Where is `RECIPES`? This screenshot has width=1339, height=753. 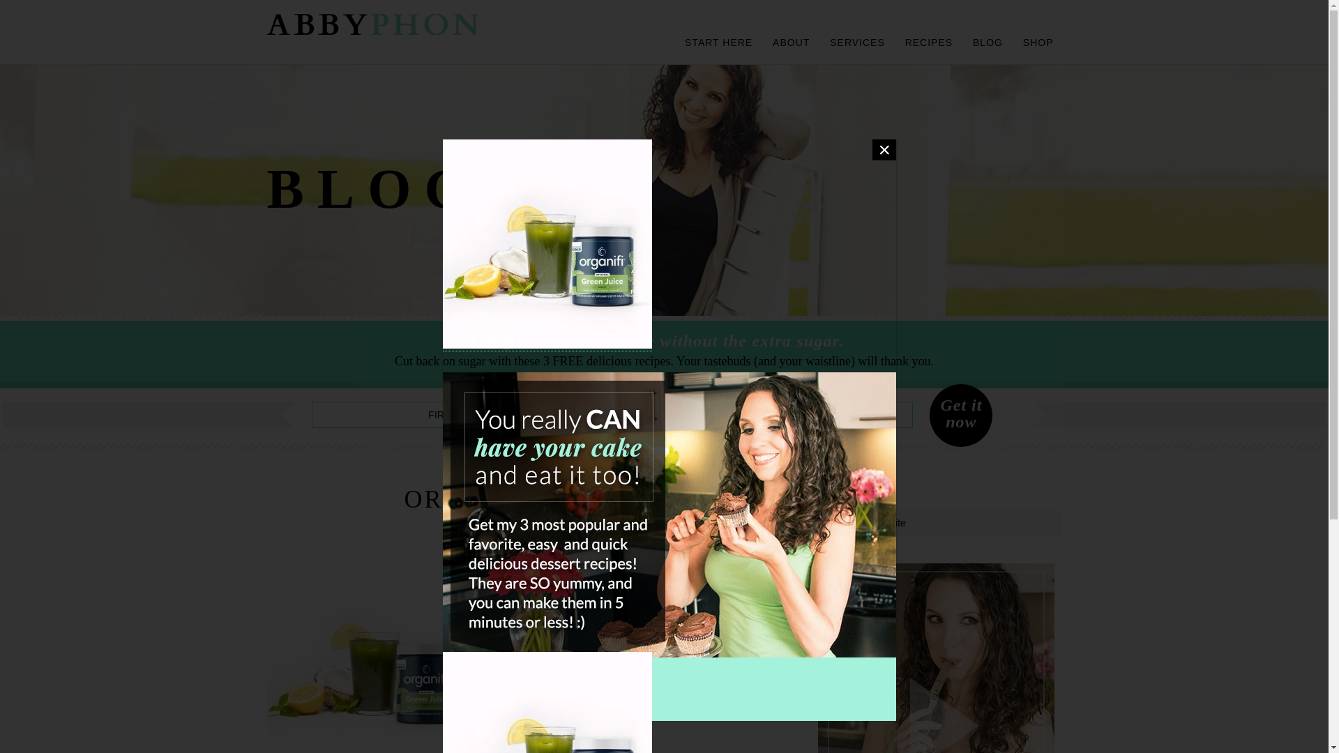
RECIPES is located at coordinates (929, 41).